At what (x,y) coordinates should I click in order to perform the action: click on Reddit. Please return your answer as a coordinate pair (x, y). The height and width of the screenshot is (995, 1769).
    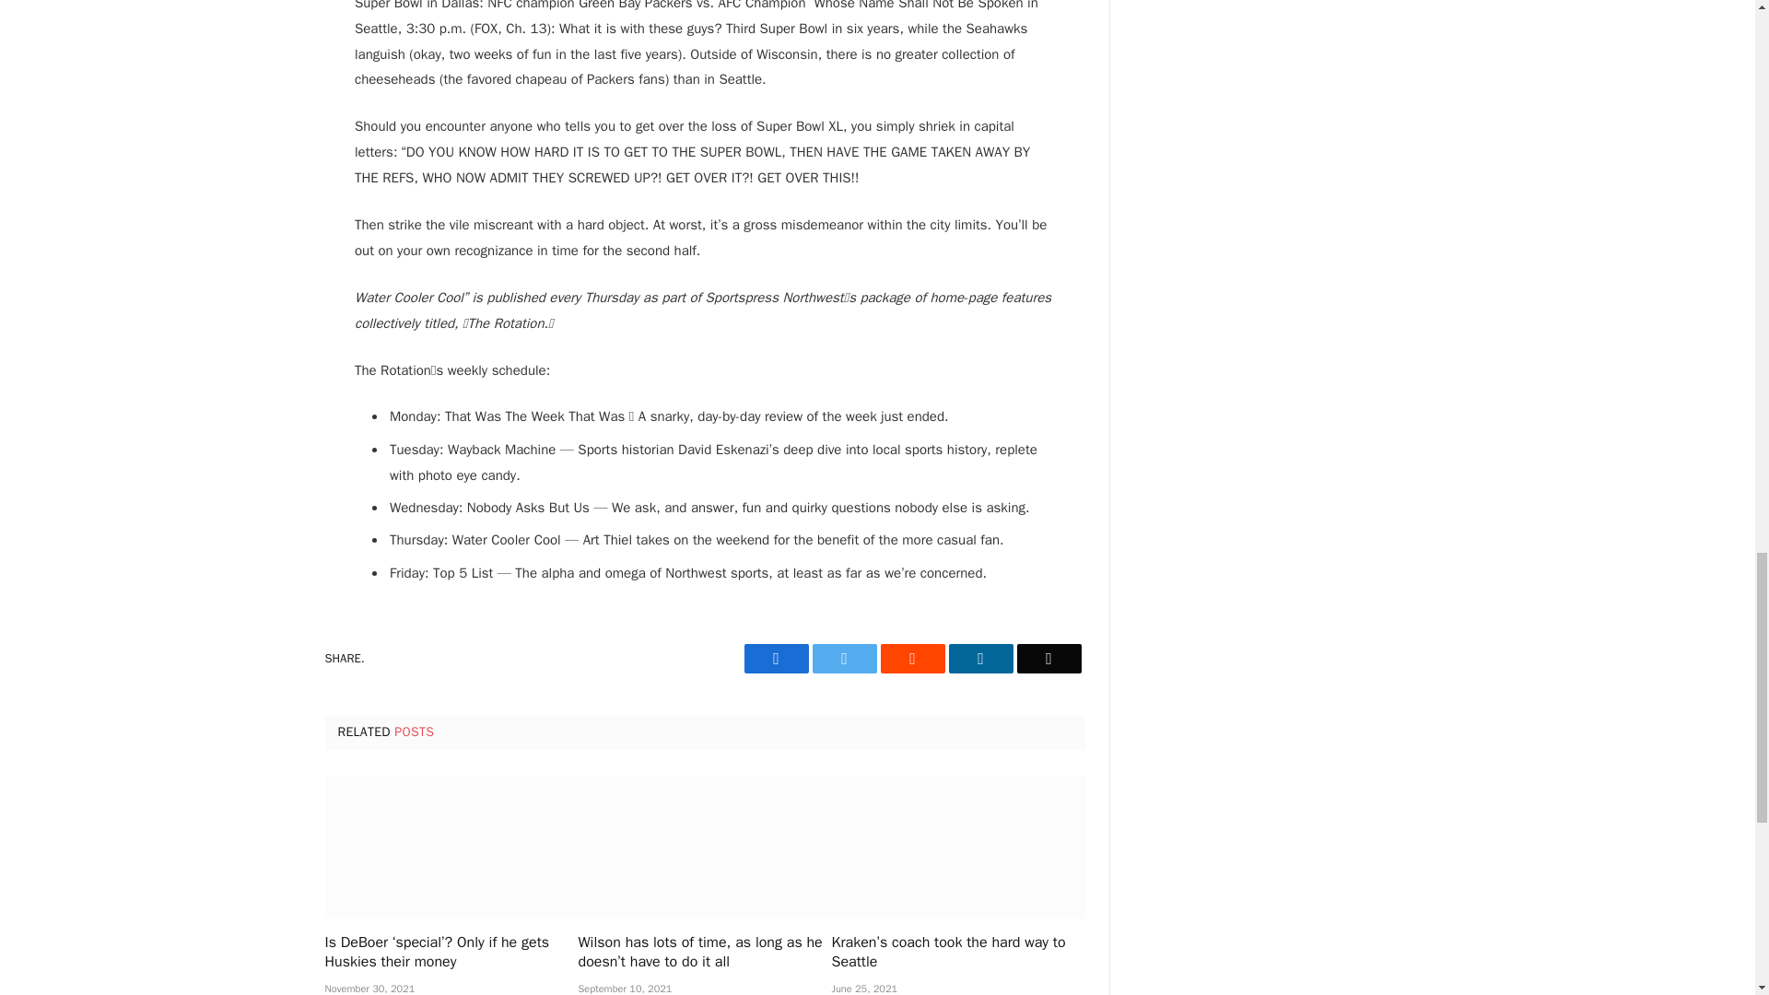
    Looking at the image, I should click on (912, 658).